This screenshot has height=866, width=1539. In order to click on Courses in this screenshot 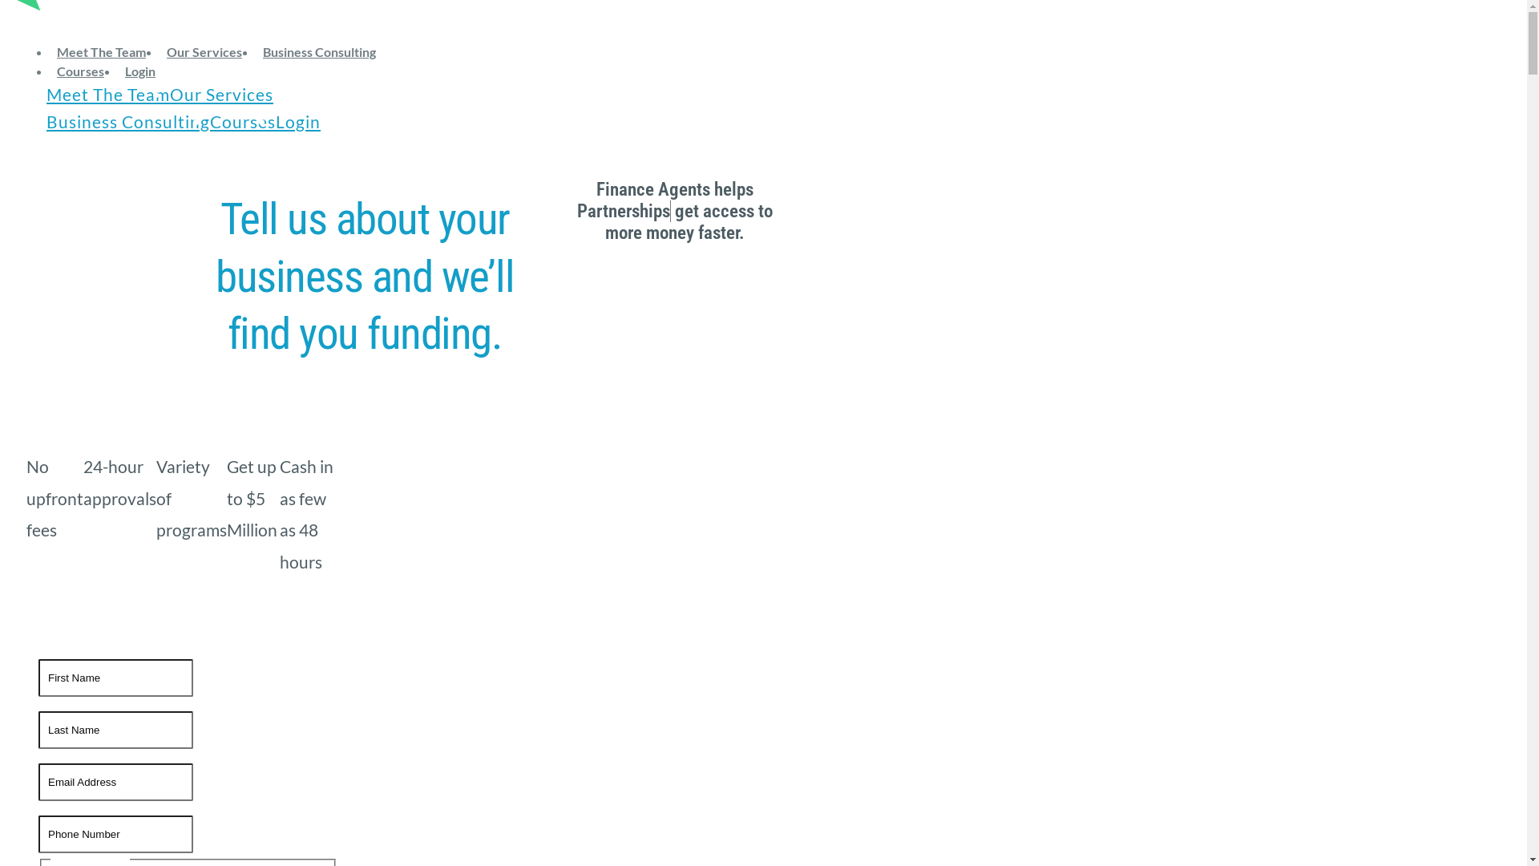, I will do `click(243, 122)`.